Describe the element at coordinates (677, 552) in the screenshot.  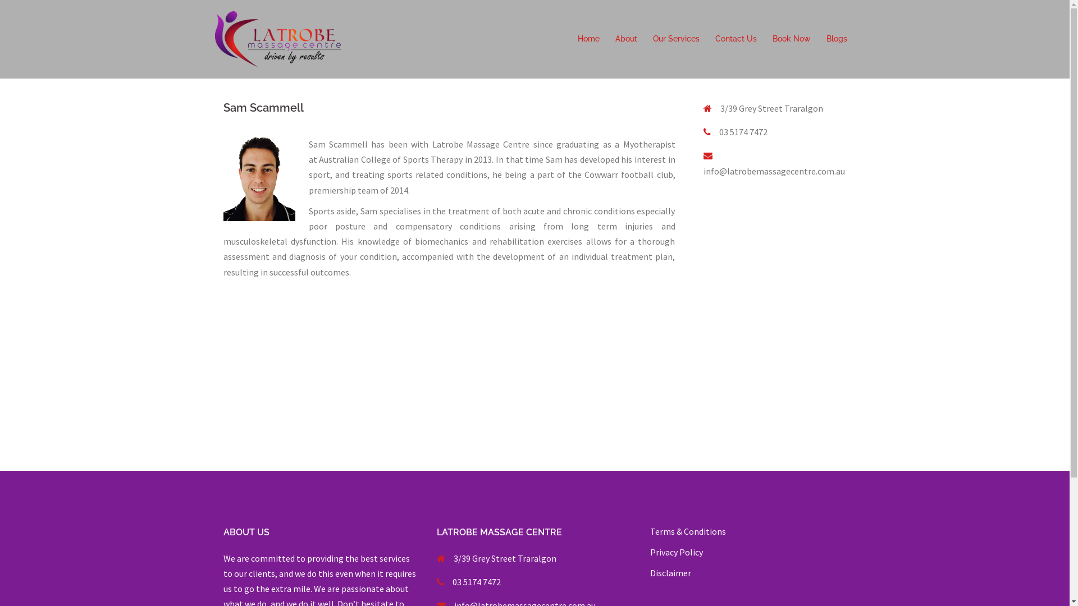
I see `Privacy Policy` at that location.